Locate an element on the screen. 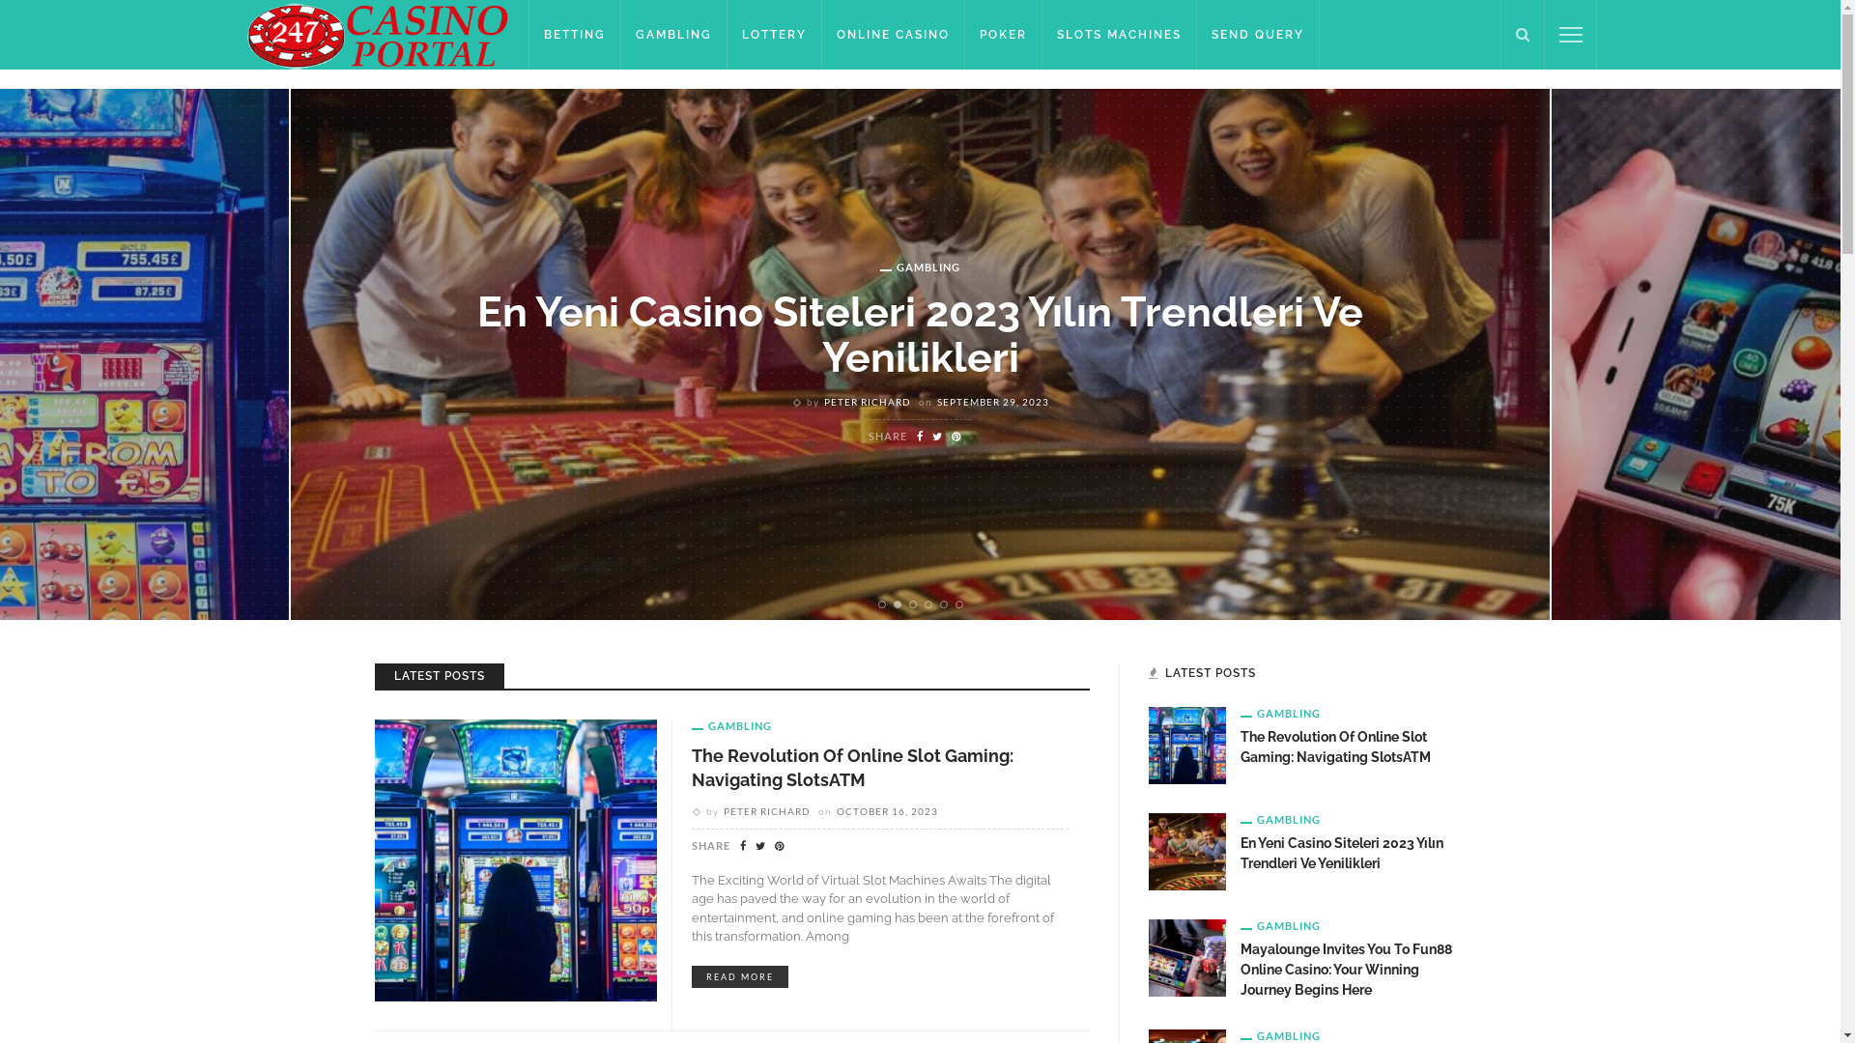 This screenshot has height=1043, width=1855. GAMBLING is located at coordinates (1281, 1035).